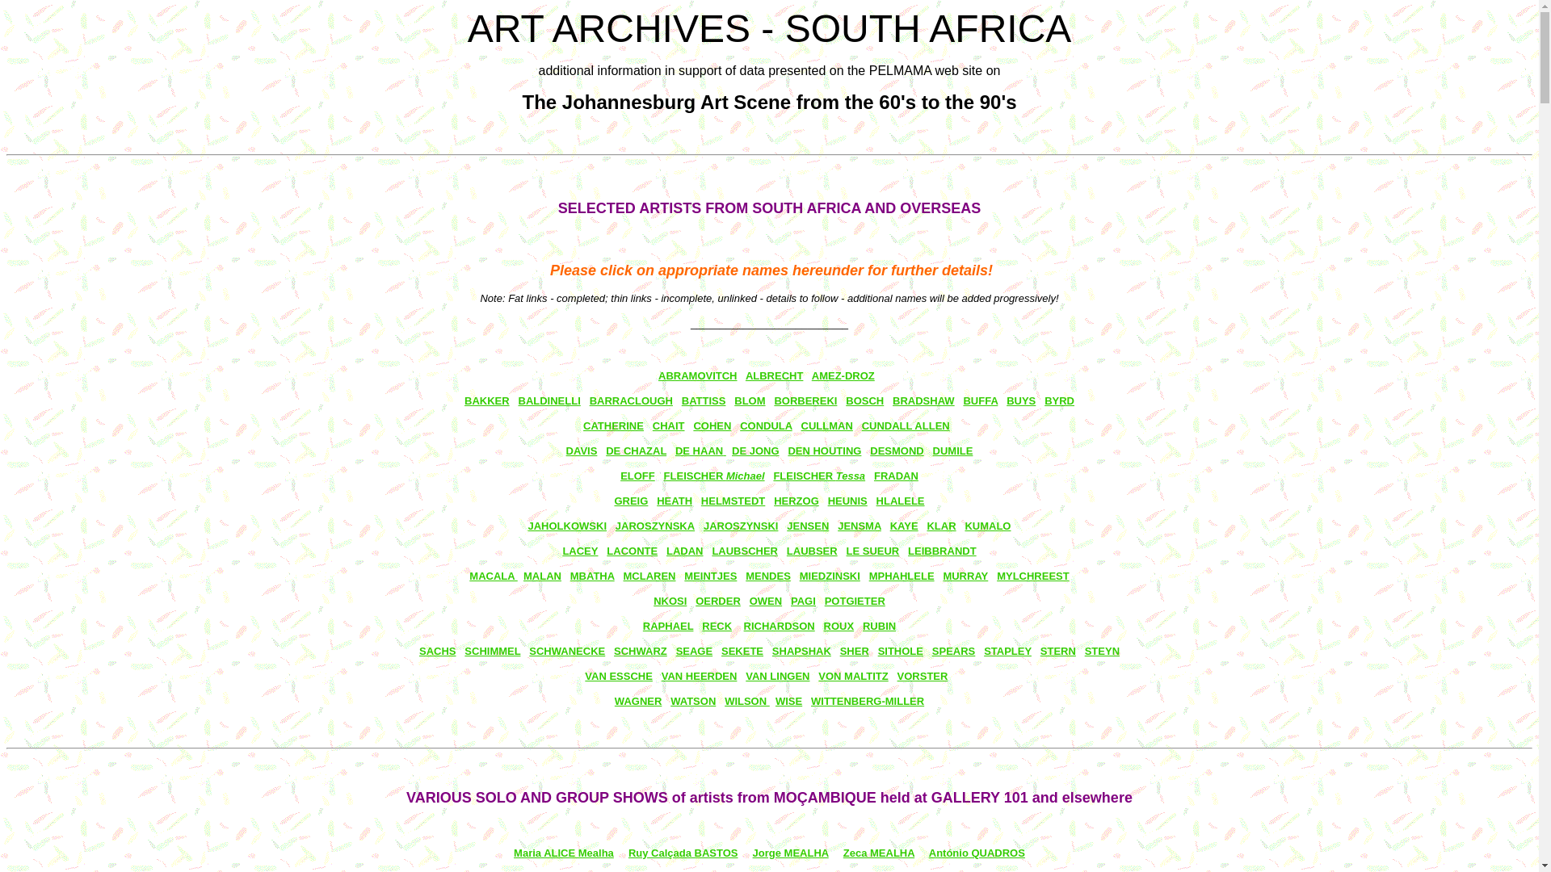 The height and width of the screenshot is (872, 1551). Describe the element at coordinates (567, 651) in the screenshot. I see `SCHWANECKE` at that location.